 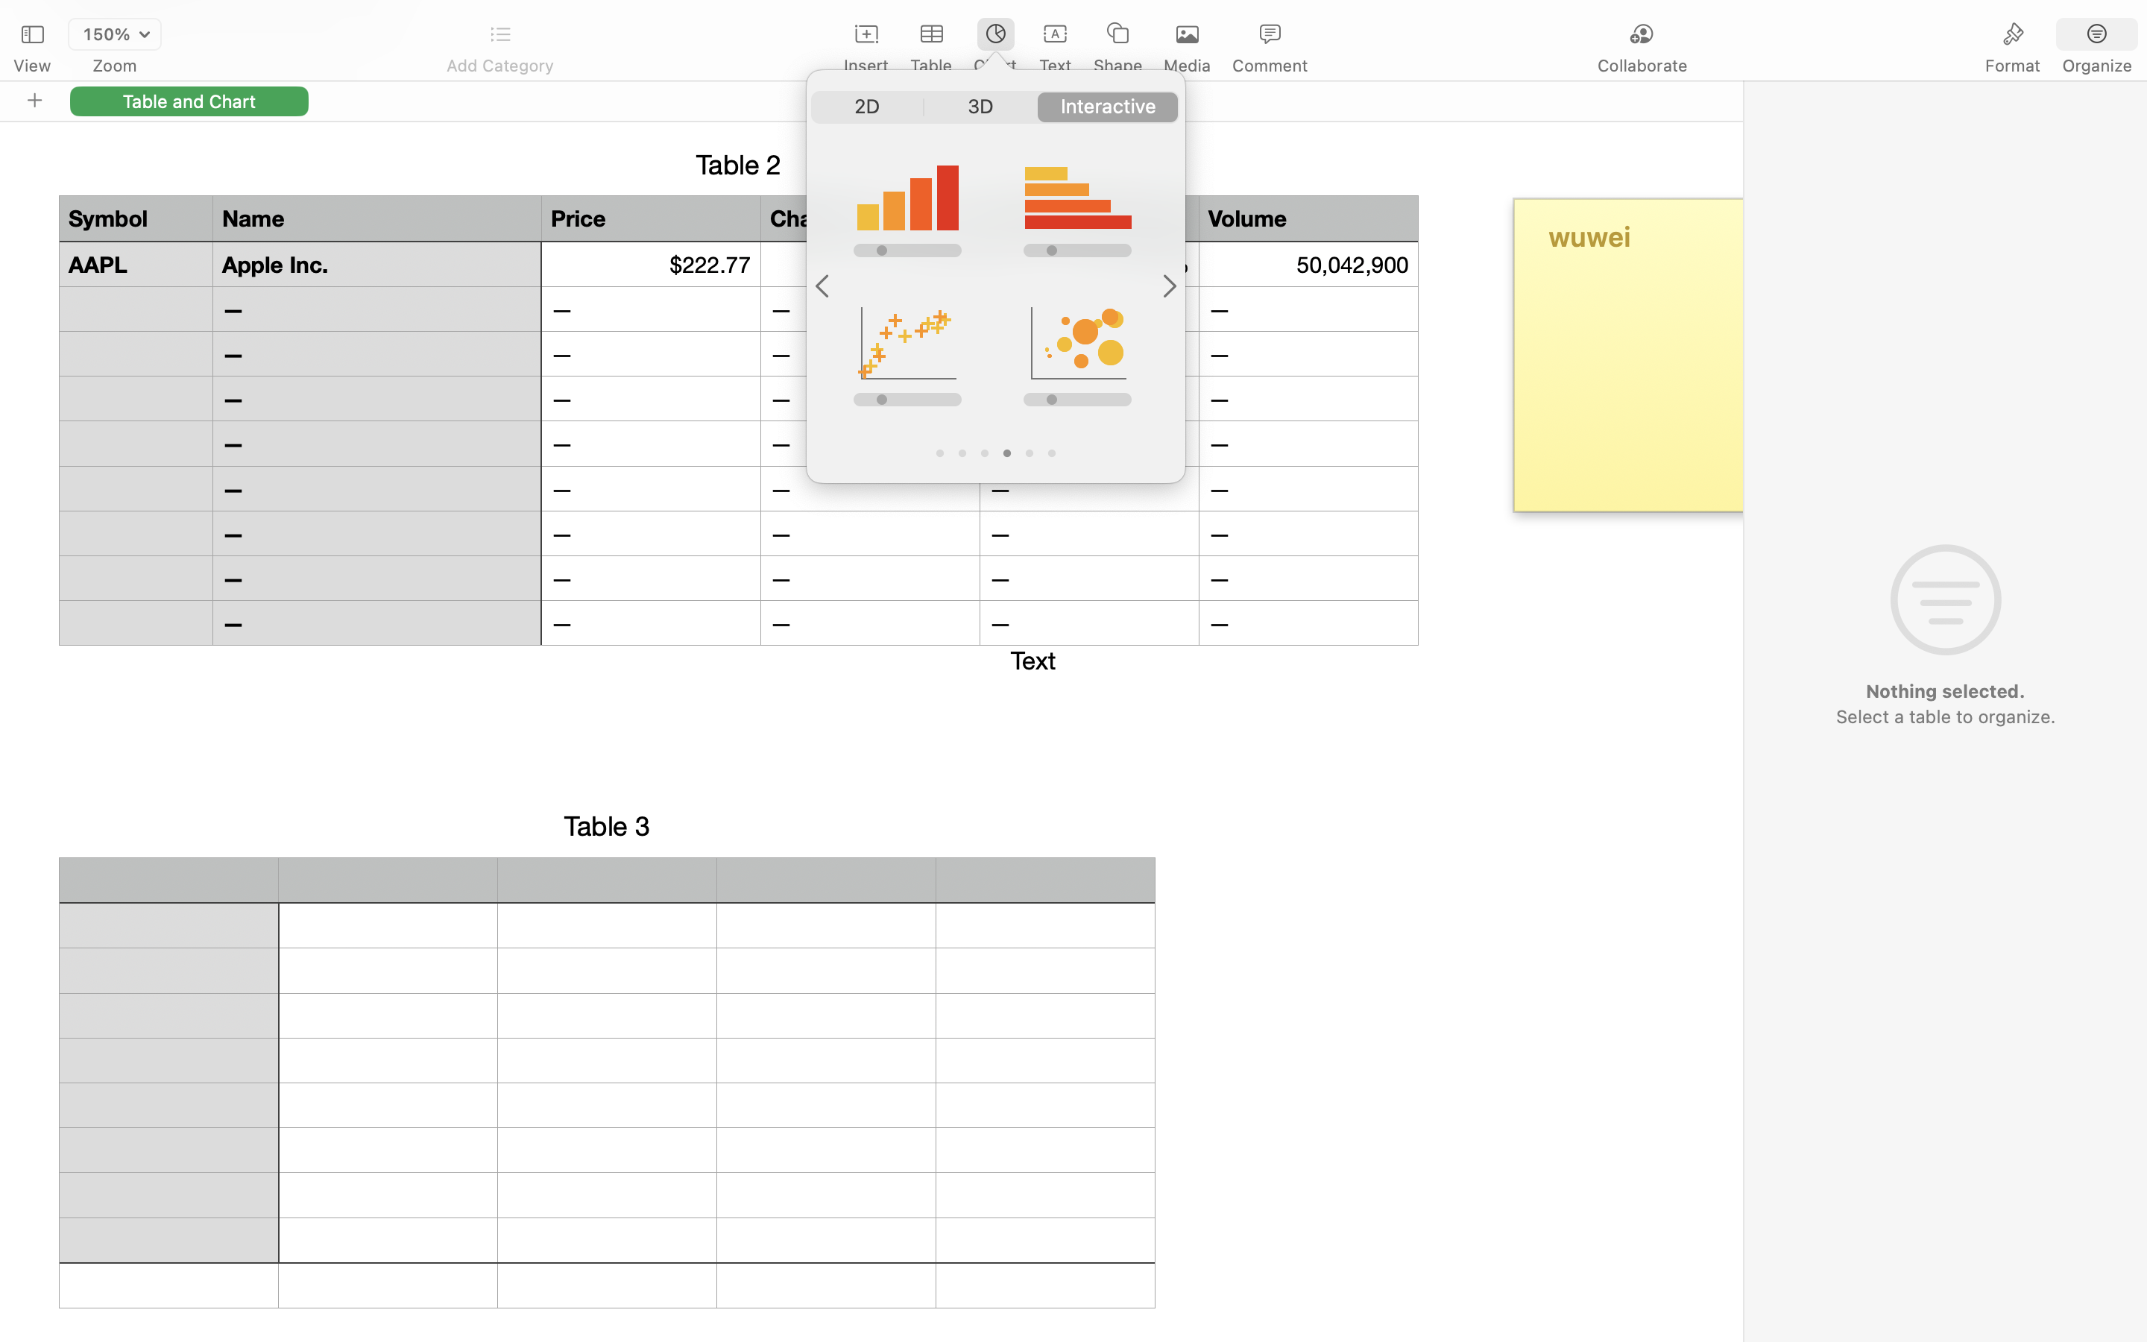 I want to click on View, so click(x=32, y=66).